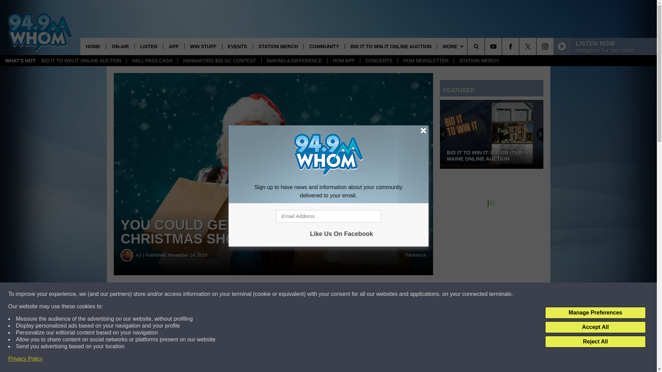 The image size is (662, 372). I want to click on BID IT TO WIN IT ONLINE AUCTION, so click(81, 61).